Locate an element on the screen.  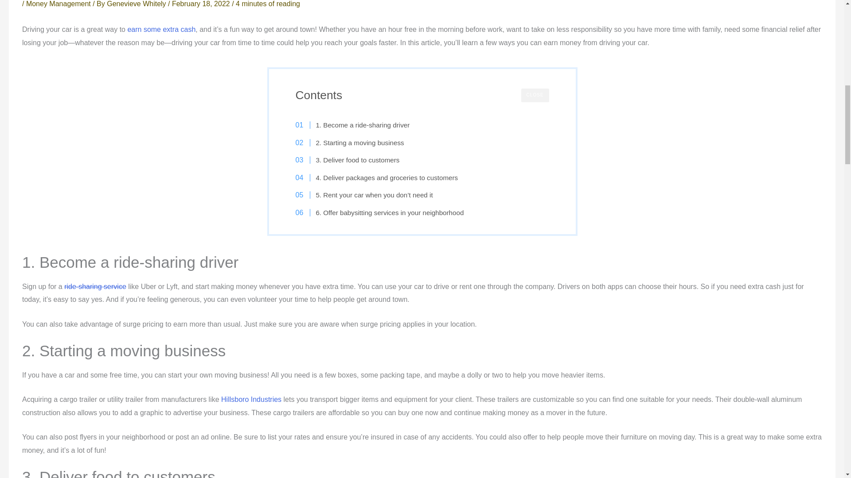
CLOSE is located at coordinates (535, 95).